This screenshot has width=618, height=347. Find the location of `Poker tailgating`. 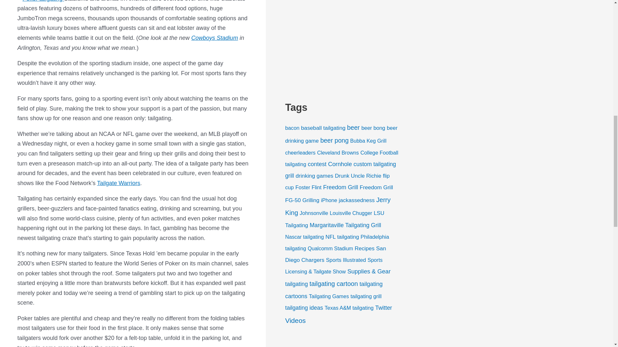

Poker tailgating is located at coordinates (40, 2).